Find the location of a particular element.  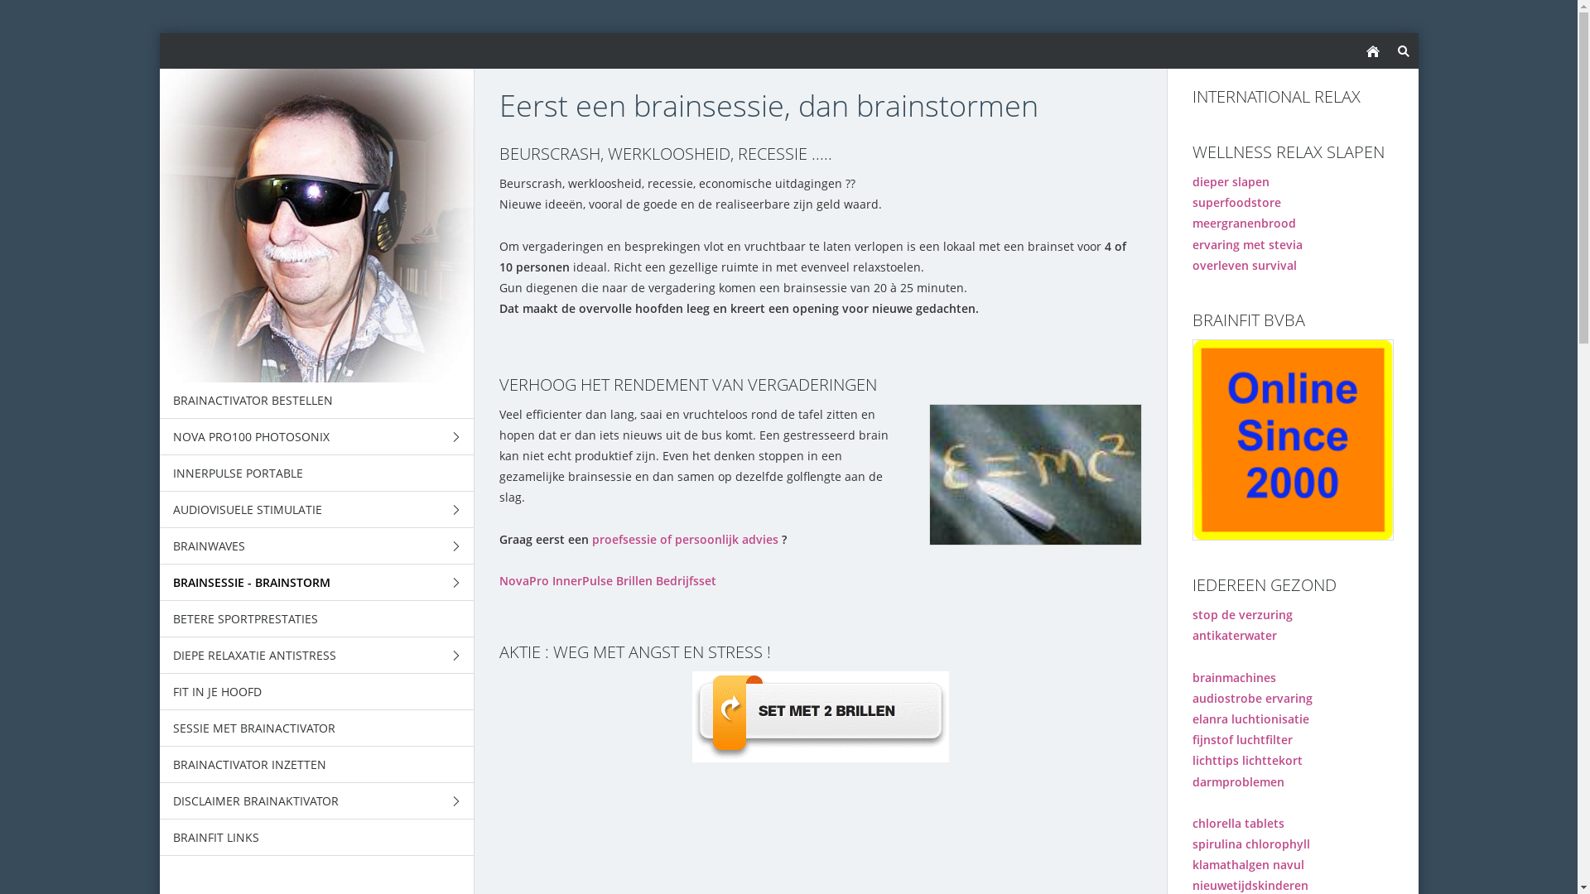

INNERPULSE PORTABLE is located at coordinates (316, 473).